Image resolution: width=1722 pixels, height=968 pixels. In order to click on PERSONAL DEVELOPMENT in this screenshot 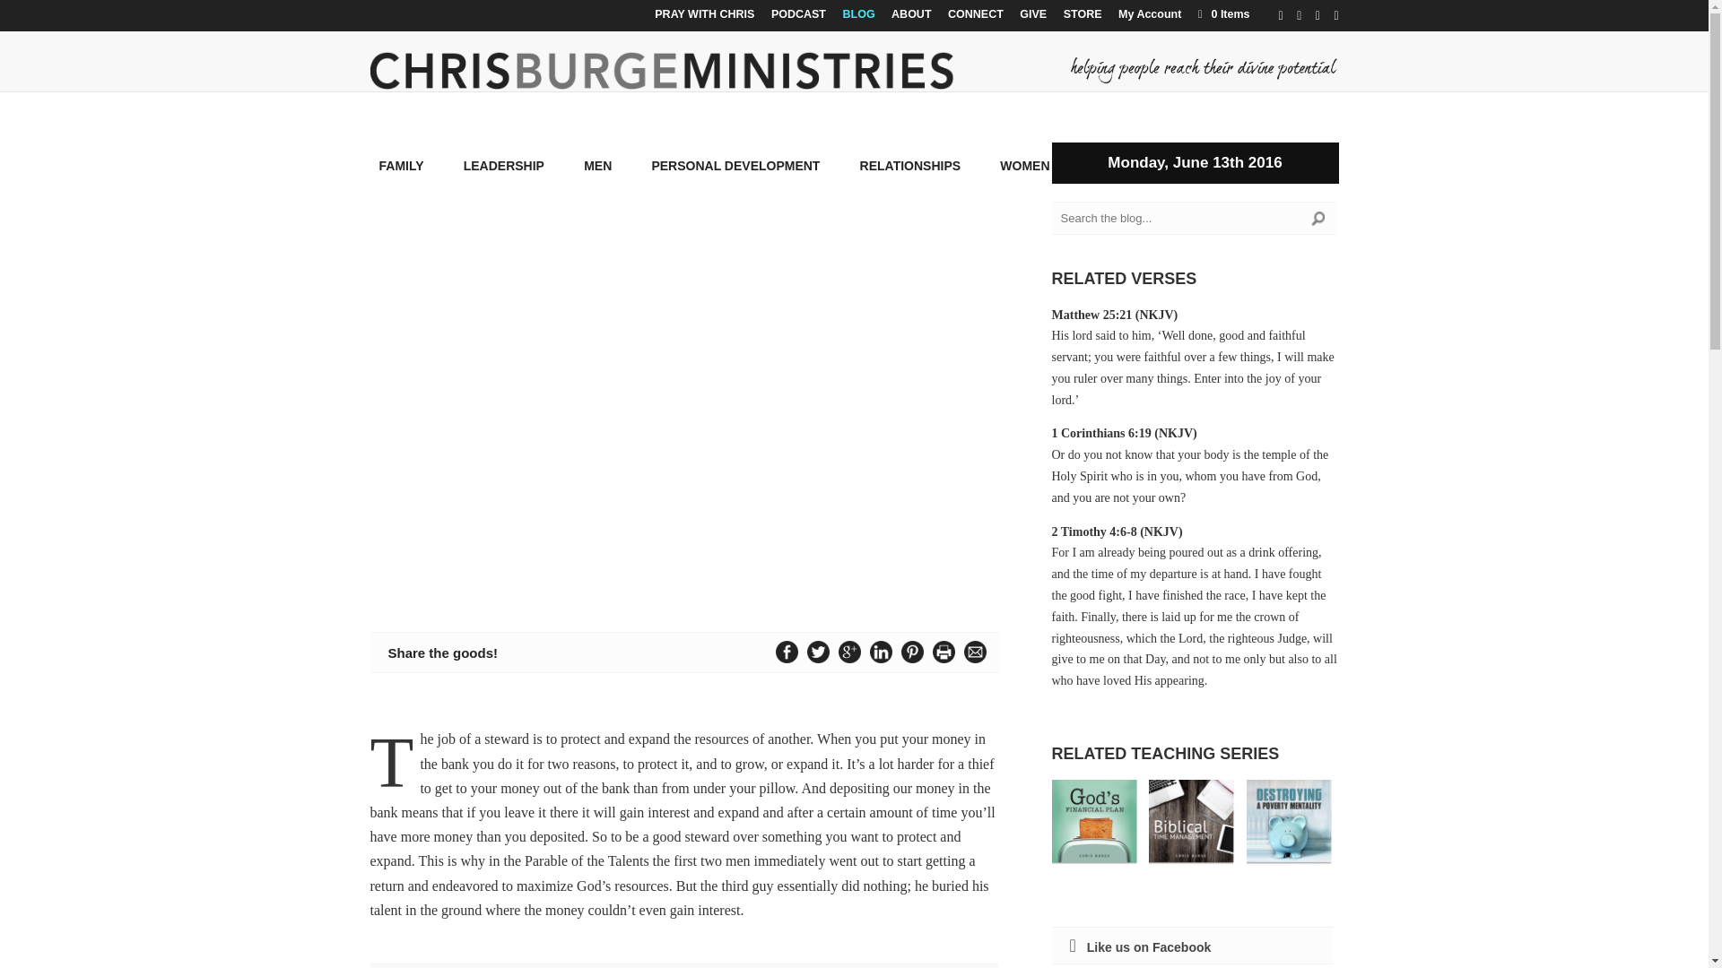, I will do `click(735, 179)`.